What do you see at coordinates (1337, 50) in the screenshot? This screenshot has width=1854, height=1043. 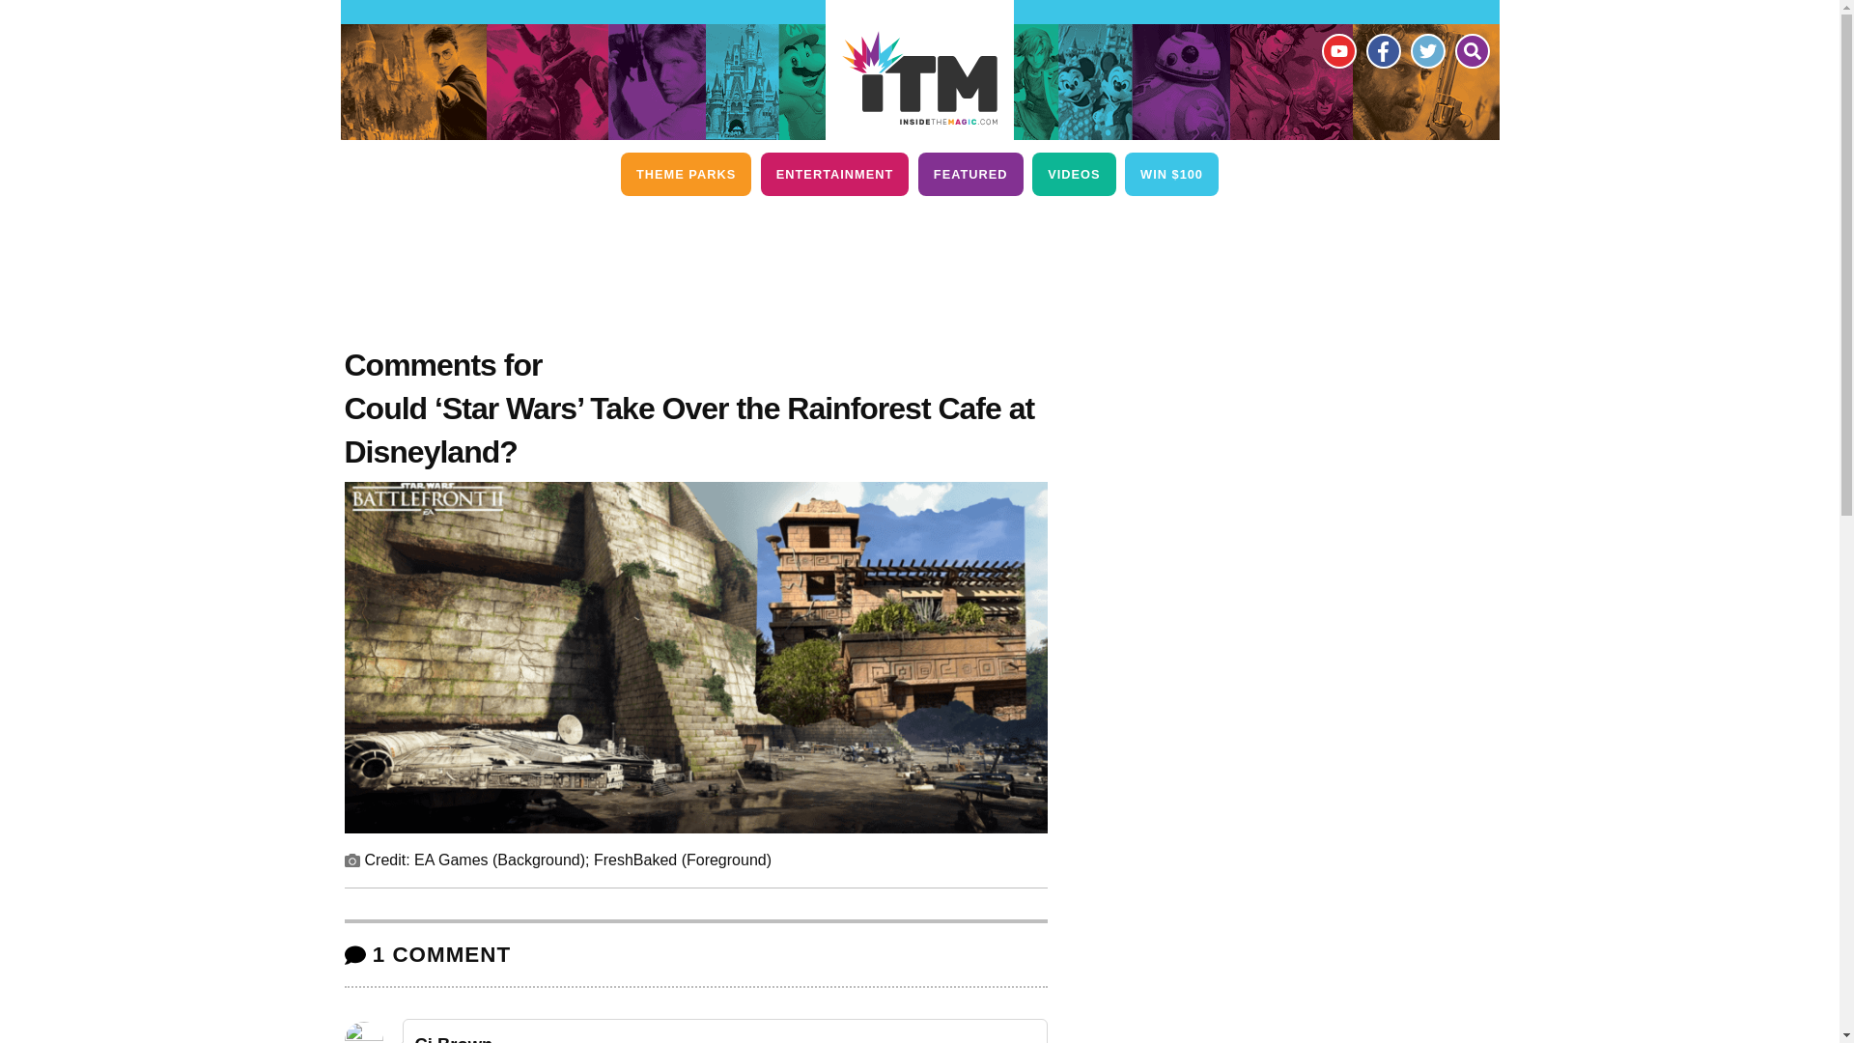 I see `YouTube` at bounding box center [1337, 50].